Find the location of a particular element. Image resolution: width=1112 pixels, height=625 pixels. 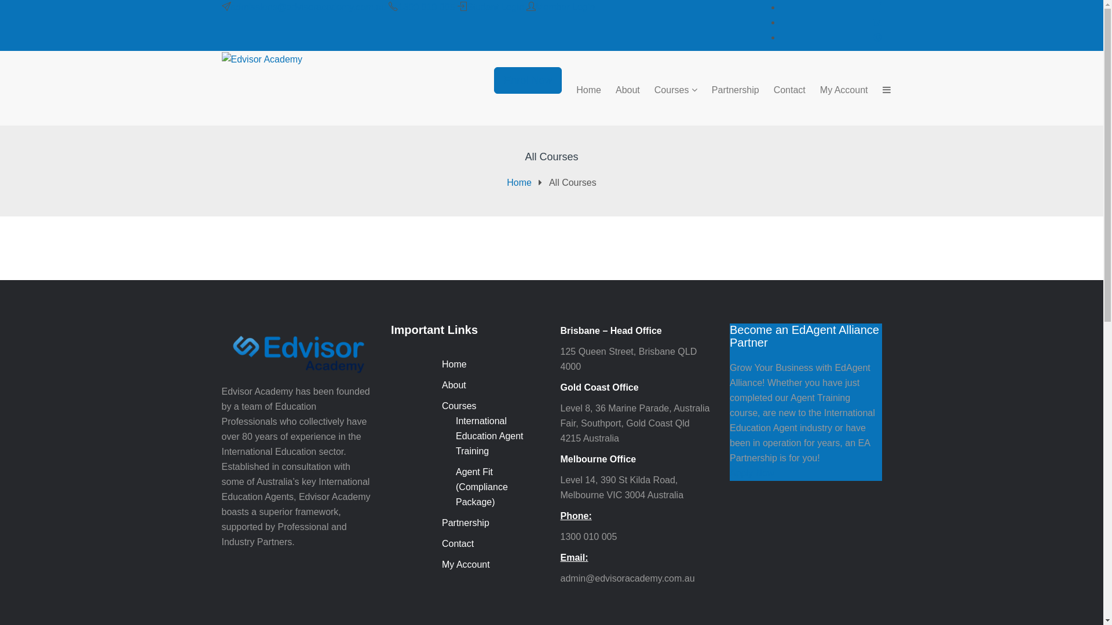

About is located at coordinates (621, 90).